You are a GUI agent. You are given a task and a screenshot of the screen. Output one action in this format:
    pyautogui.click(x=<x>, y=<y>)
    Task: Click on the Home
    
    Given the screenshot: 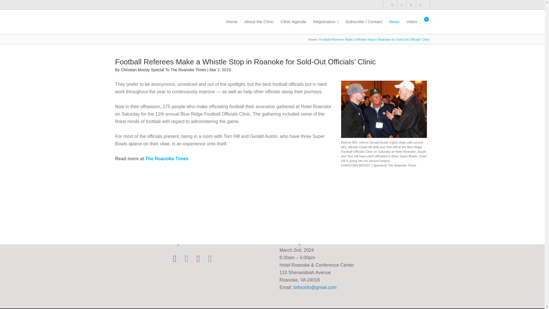 What is the action you would take?
    pyautogui.click(x=312, y=39)
    